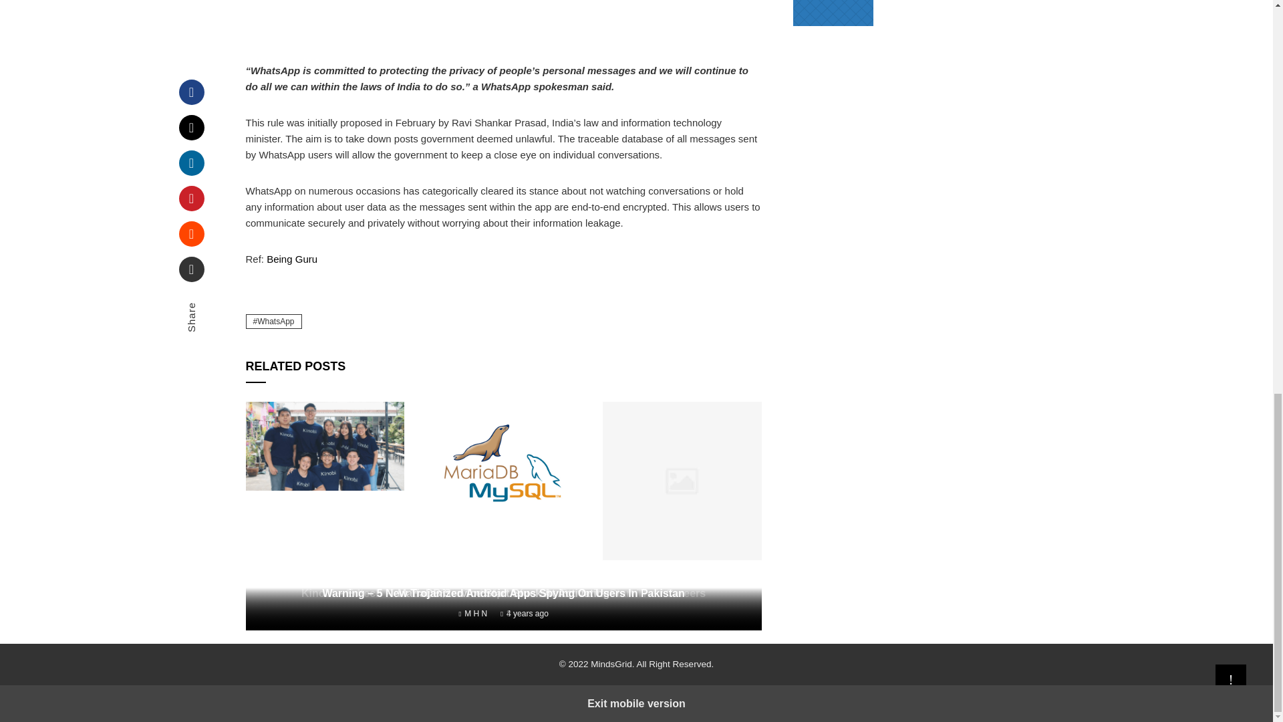 The image size is (1283, 722). Describe the element at coordinates (504, 26) in the screenshot. I see `3rd party ad content` at that location.